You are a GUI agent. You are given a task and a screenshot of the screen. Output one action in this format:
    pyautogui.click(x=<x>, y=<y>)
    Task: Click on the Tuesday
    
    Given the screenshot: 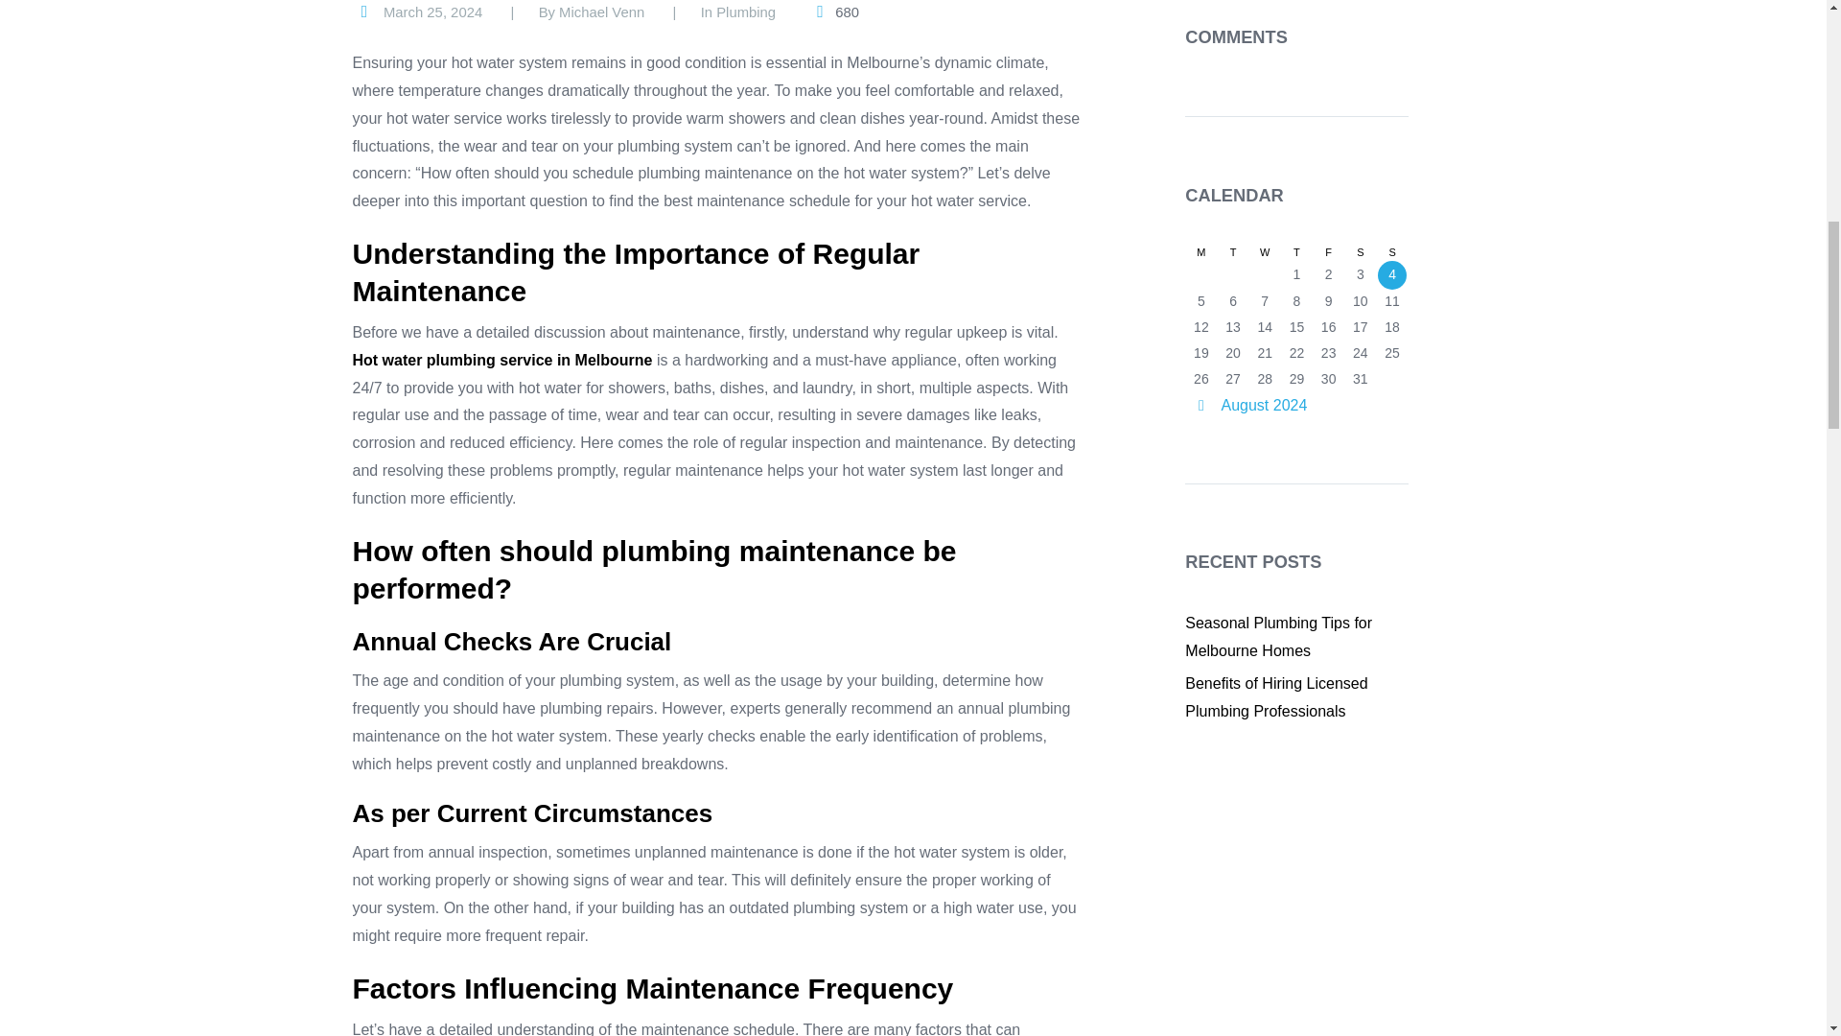 What is the action you would take?
    pyautogui.click(x=1232, y=253)
    